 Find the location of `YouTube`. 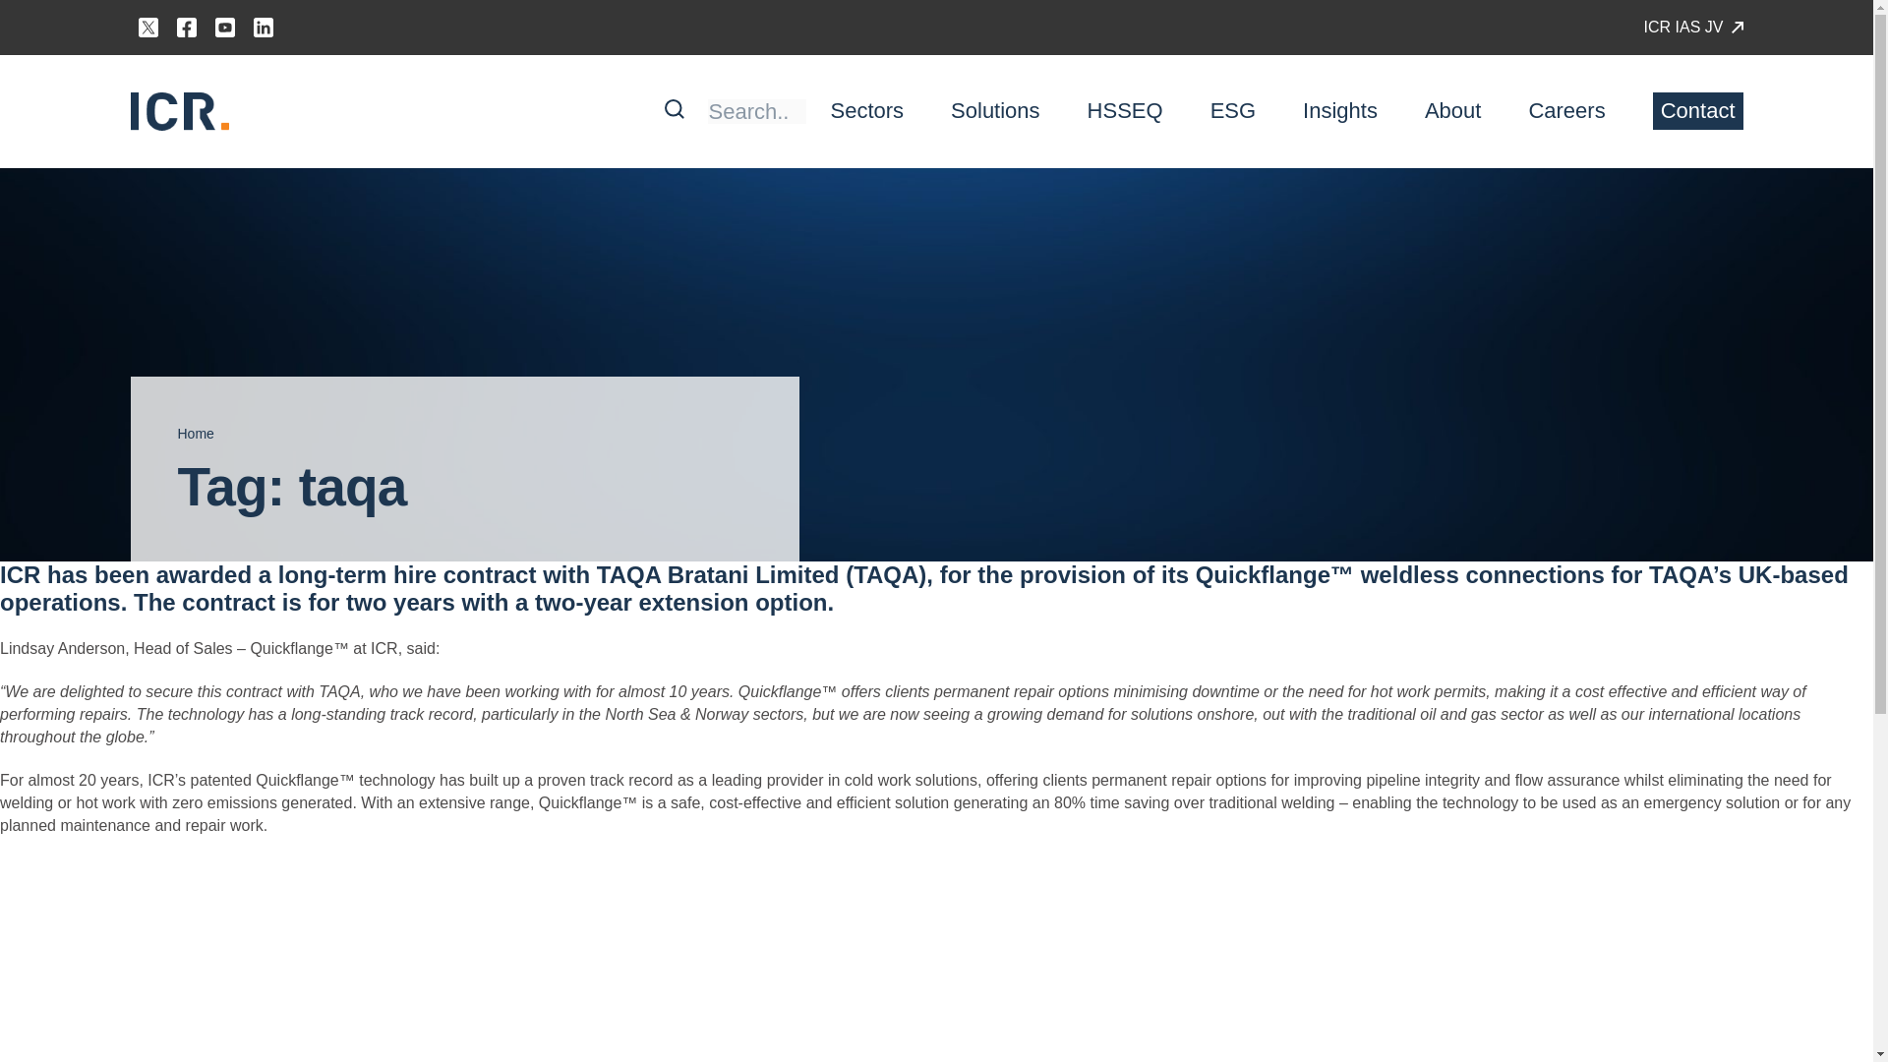

YouTube is located at coordinates (225, 28).